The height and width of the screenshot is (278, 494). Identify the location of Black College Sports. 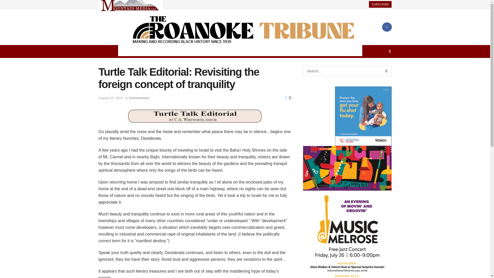
(208, 51).